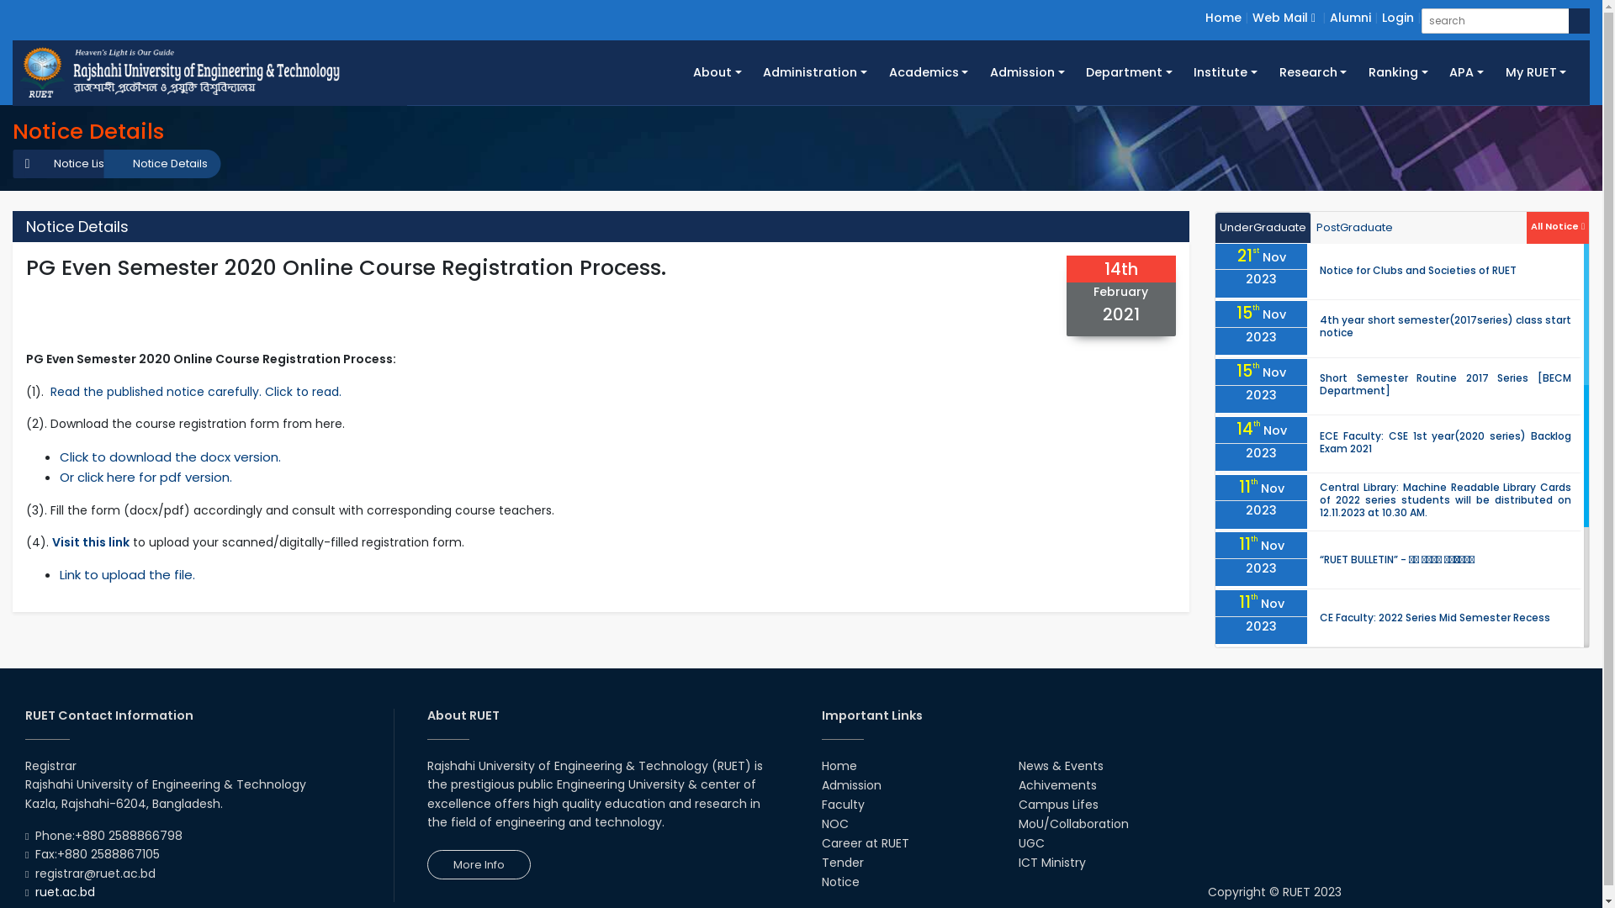 This screenshot has width=1615, height=908. Describe the element at coordinates (66, 892) in the screenshot. I see `ruet.ac.bd` at that location.